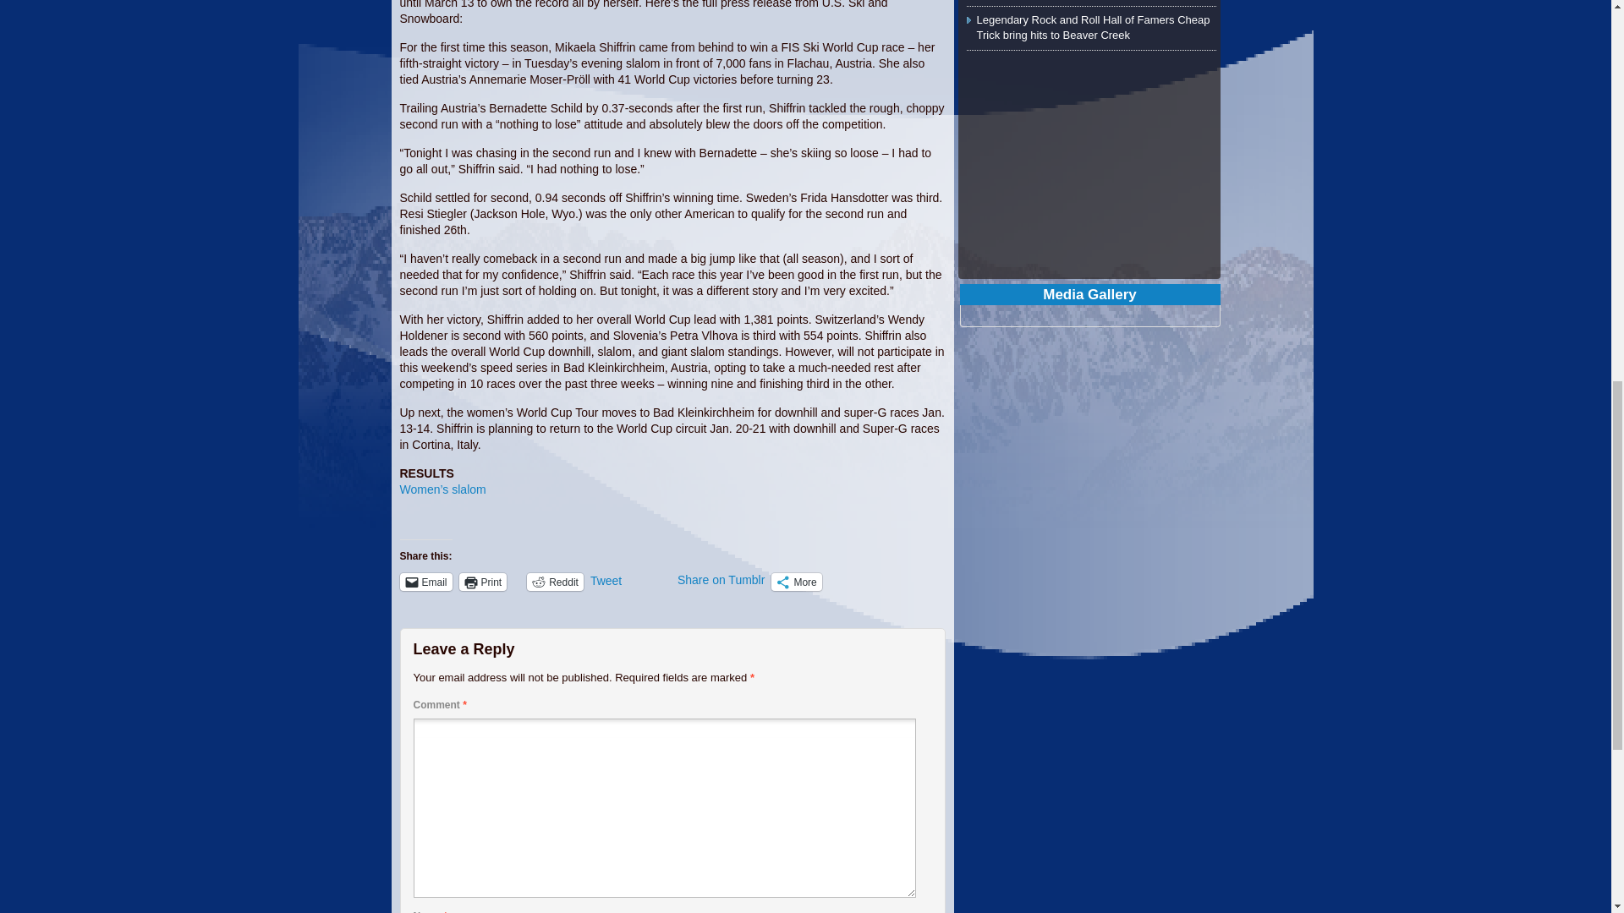 Image resolution: width=1624 pixels, height=913 pixels. Describe the element at coordinates (483, 582) in the screenshot. I see `Print` at that location.